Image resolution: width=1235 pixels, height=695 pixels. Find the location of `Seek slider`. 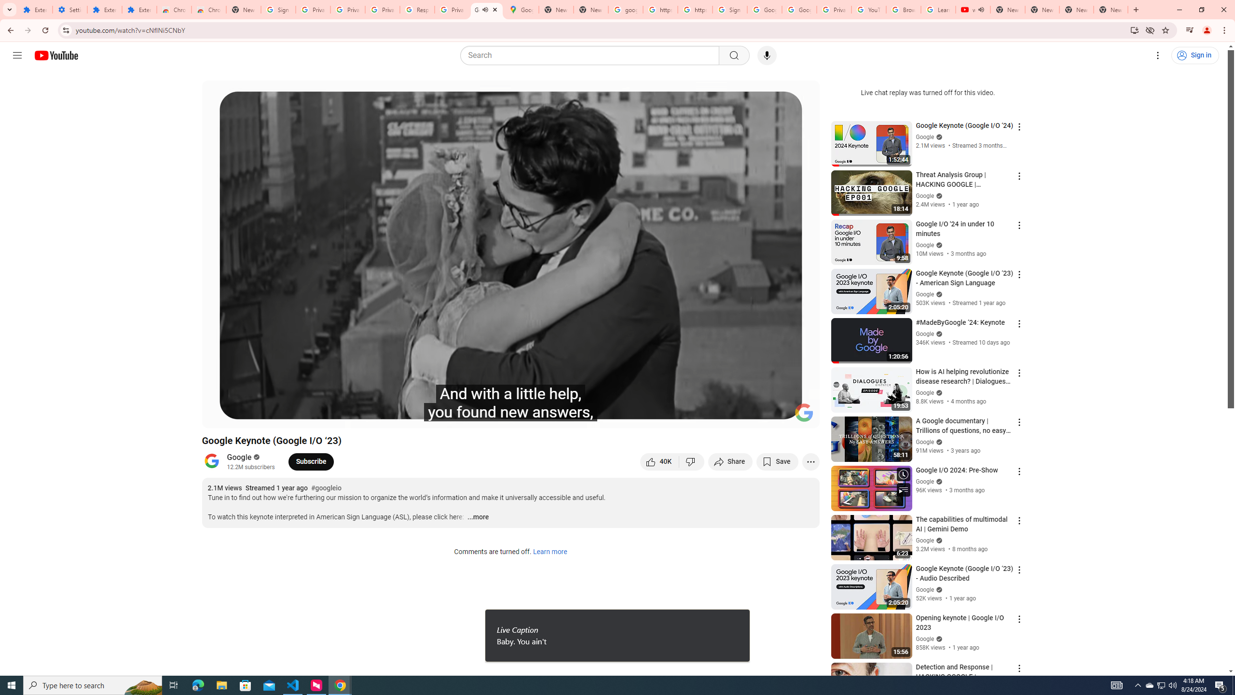

Seek slider is located at coordinates (510, 404).